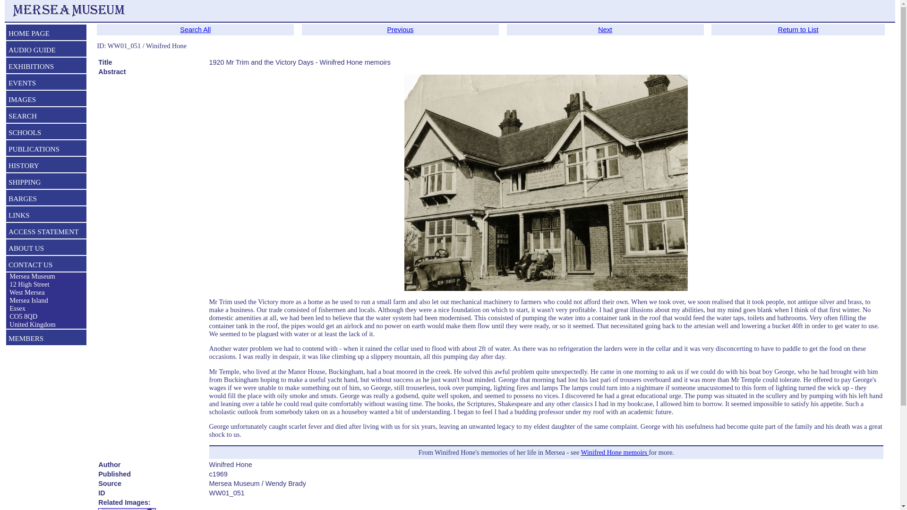  Describe the element at coordinates (46, 34) in the screenshot. I see `HOME PAGE` at that location.